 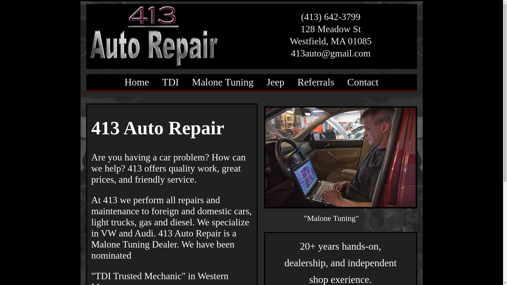 What do you see at coordinates (331, 53) in the screenshot?
I see `413auto@gmail.com` at bounding box center [331, 53].